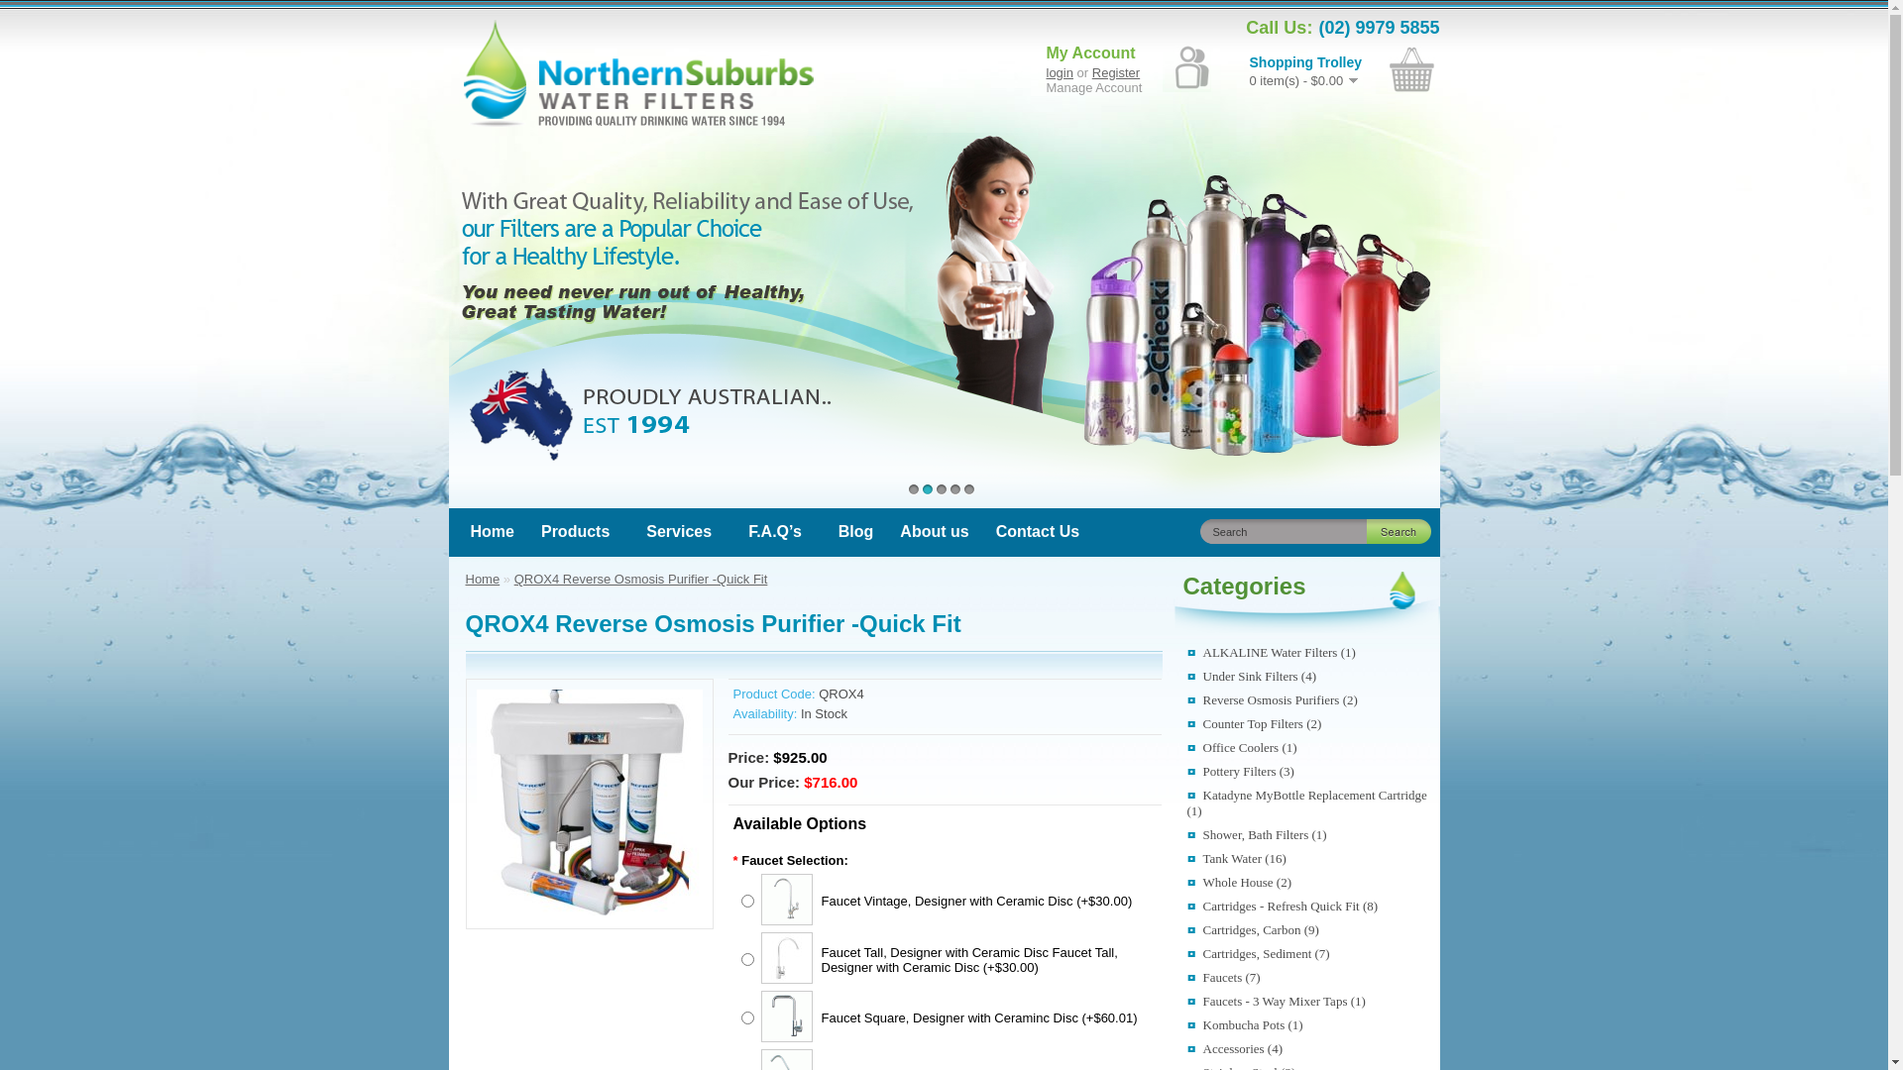 This screenshot has width=1903, height=1070. What do you see at coordinates (1116, 73) in the screenshot?
I see `Register` at bounding box center [1116, 73].